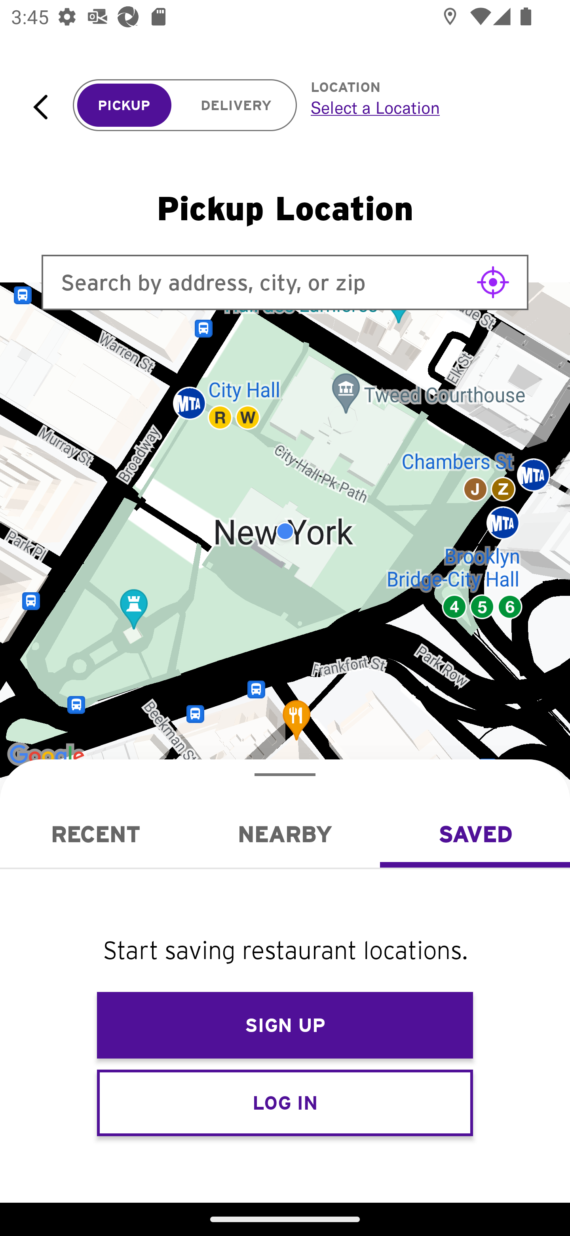  Describe the element at coordinates (95, 834) in the screenshot. I see `Recent RECENT` at that location.